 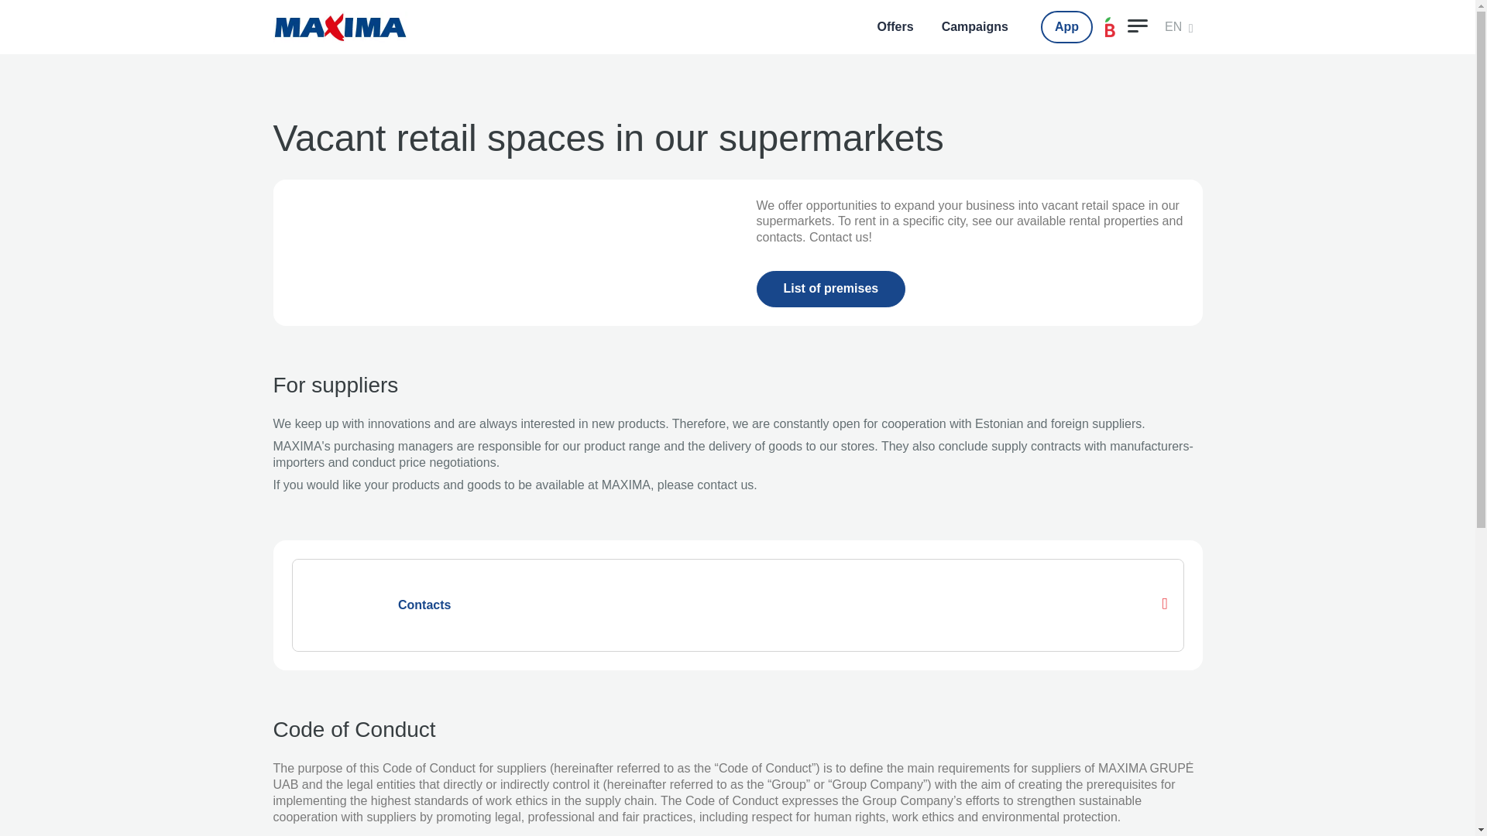 I want to click on App, so click(x=1067, y=28).